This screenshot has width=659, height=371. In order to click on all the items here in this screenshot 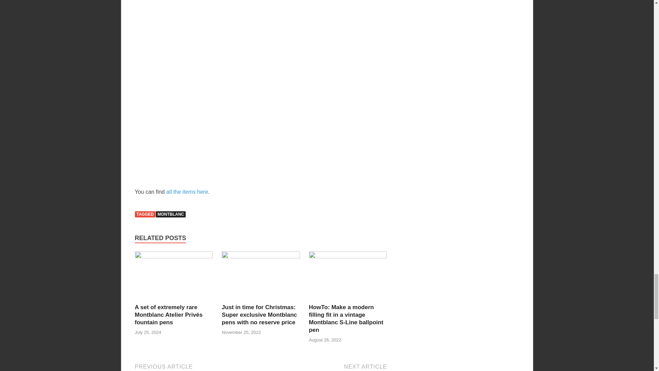, I will do `click(187, 192)`.